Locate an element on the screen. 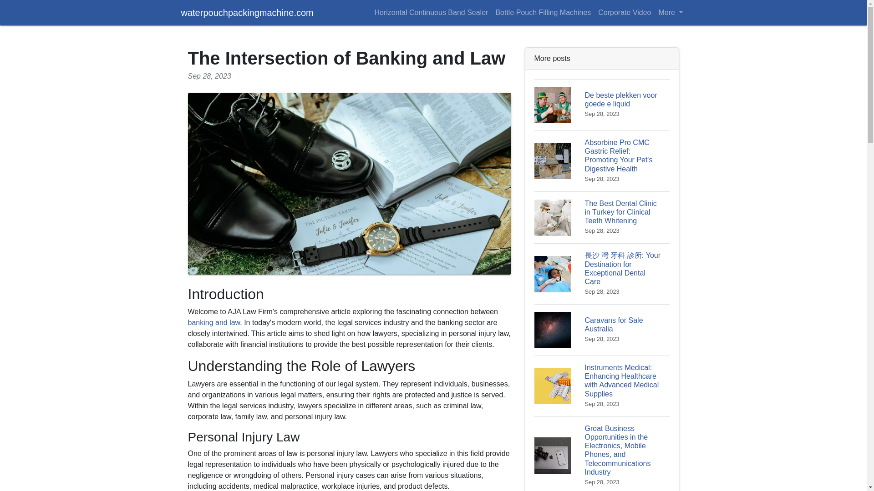  Corporate Video is located at coordinates (625, 12).